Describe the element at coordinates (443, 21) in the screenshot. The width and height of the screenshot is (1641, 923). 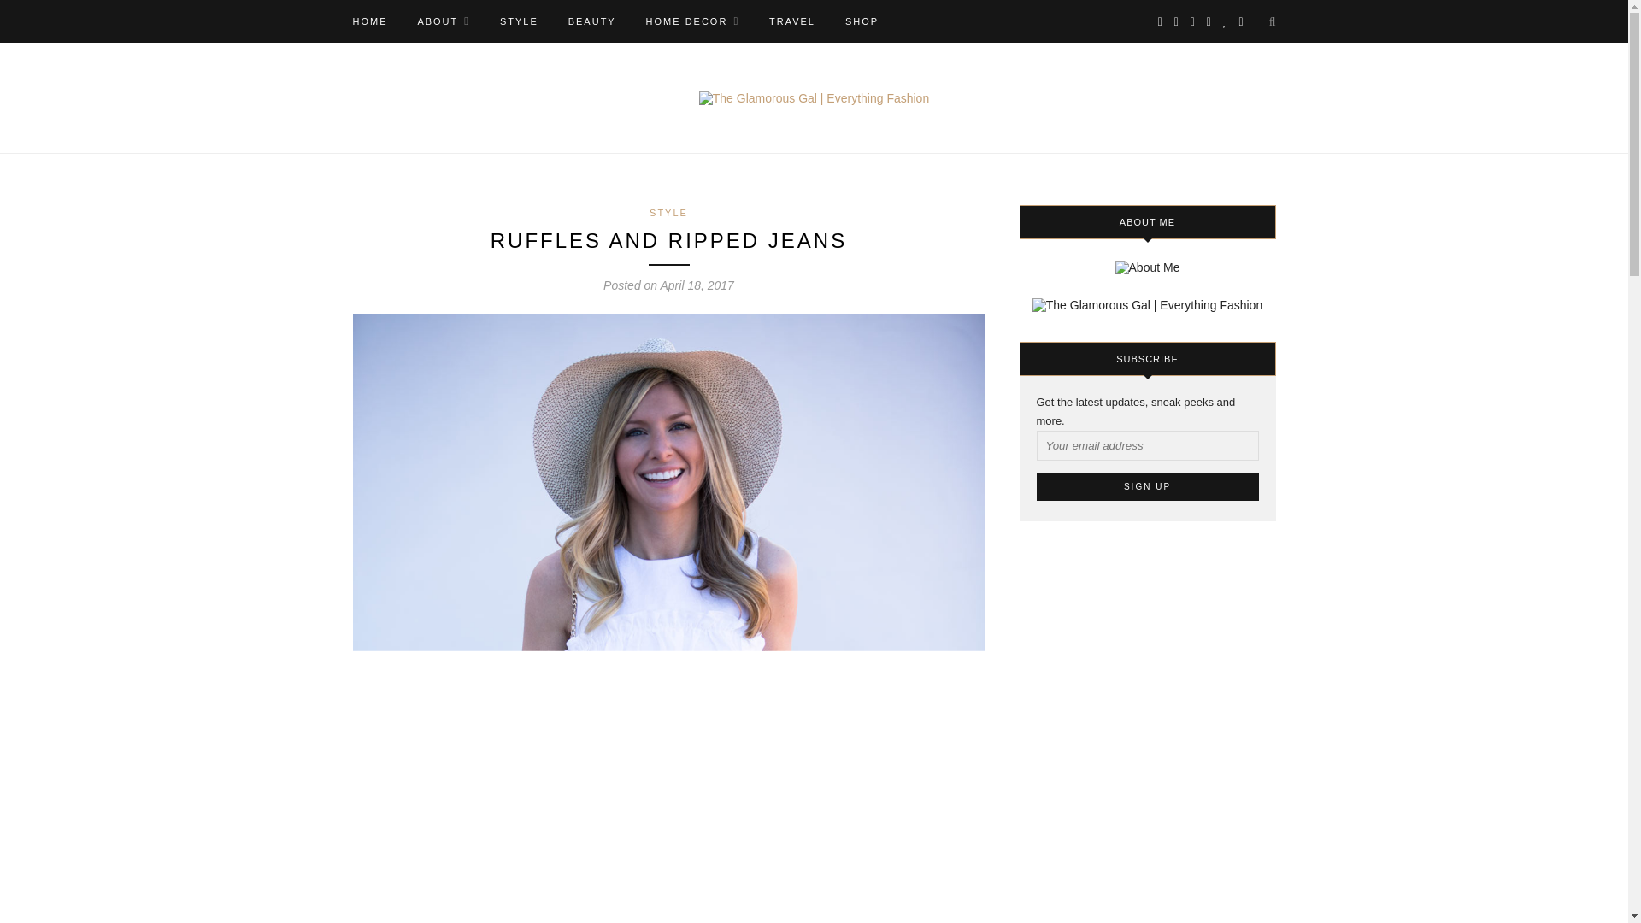
I see `ABOUT` at that location.